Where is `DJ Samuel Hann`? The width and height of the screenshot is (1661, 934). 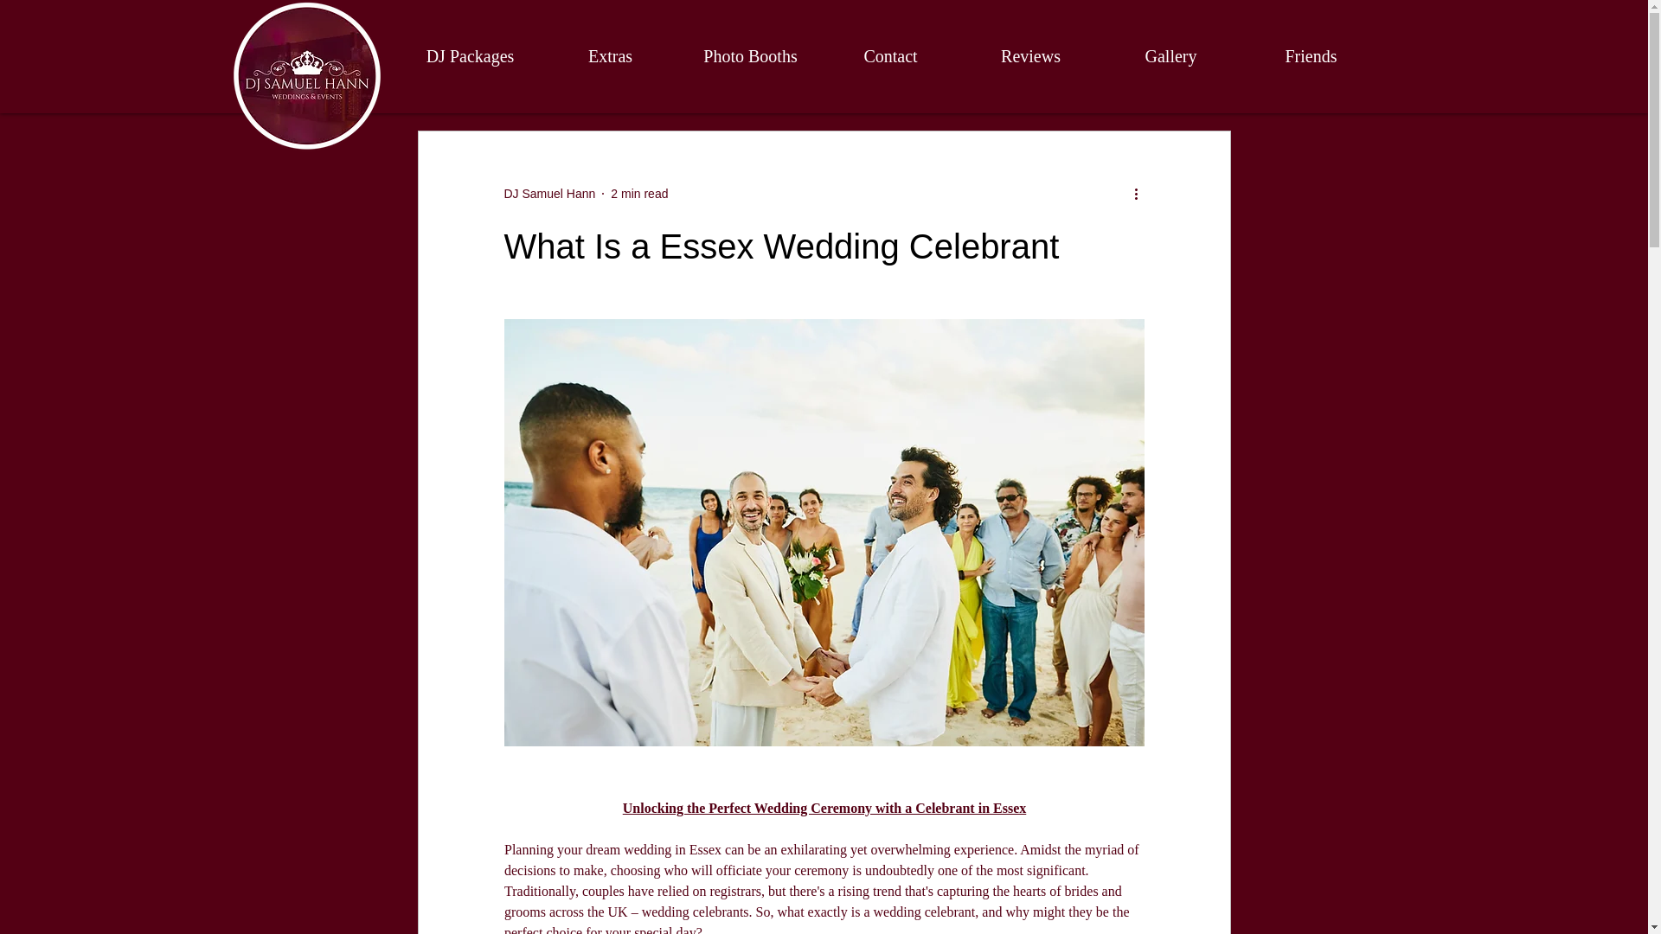
DJ Samuel Hann is located at coordinates (548, 194).